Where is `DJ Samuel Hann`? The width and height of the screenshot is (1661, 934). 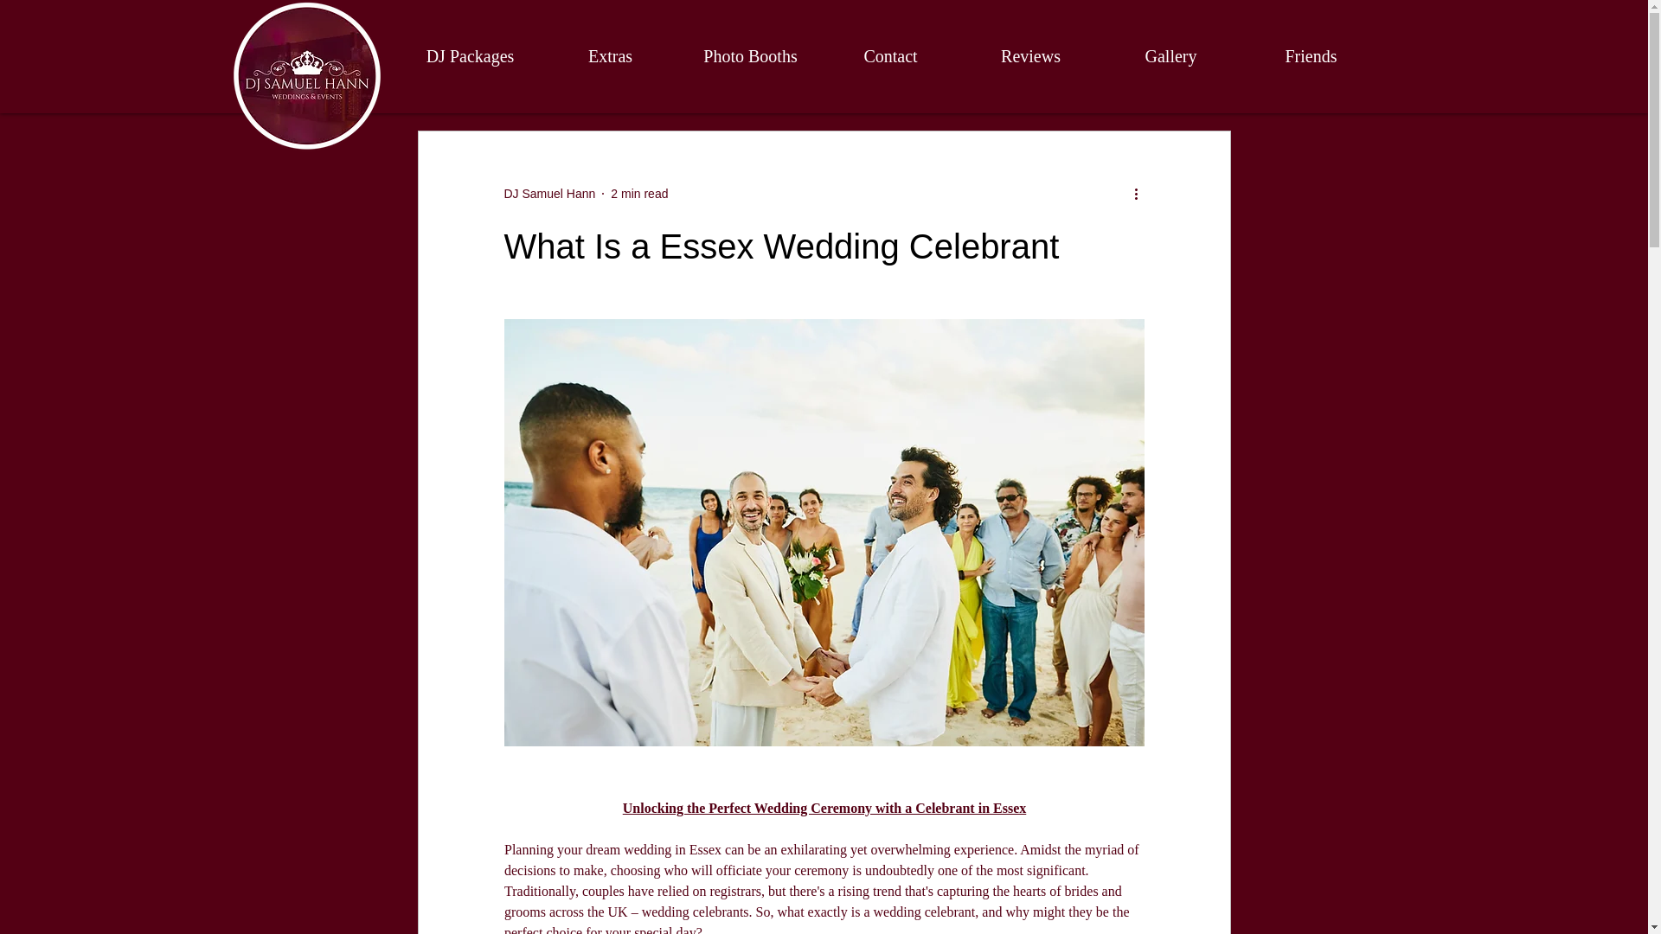
DJ Samuel Hann is located at coordinates (548, 194).